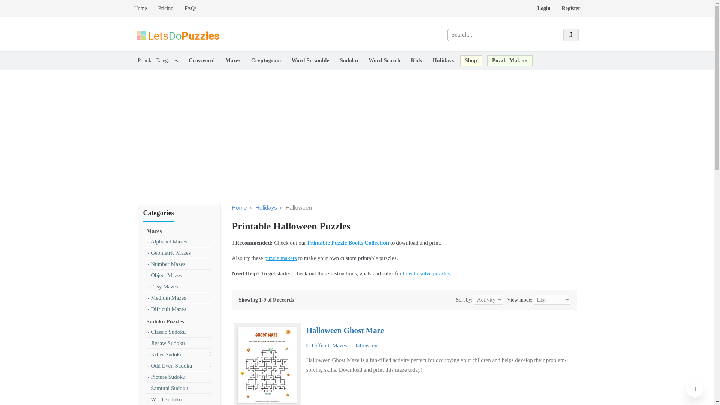 The height and width of the screenshot is (405, 720). What do you see at coordinates (349, 60) in the screenshot?
I see `Sudoku` at bounding box center [349, 60].